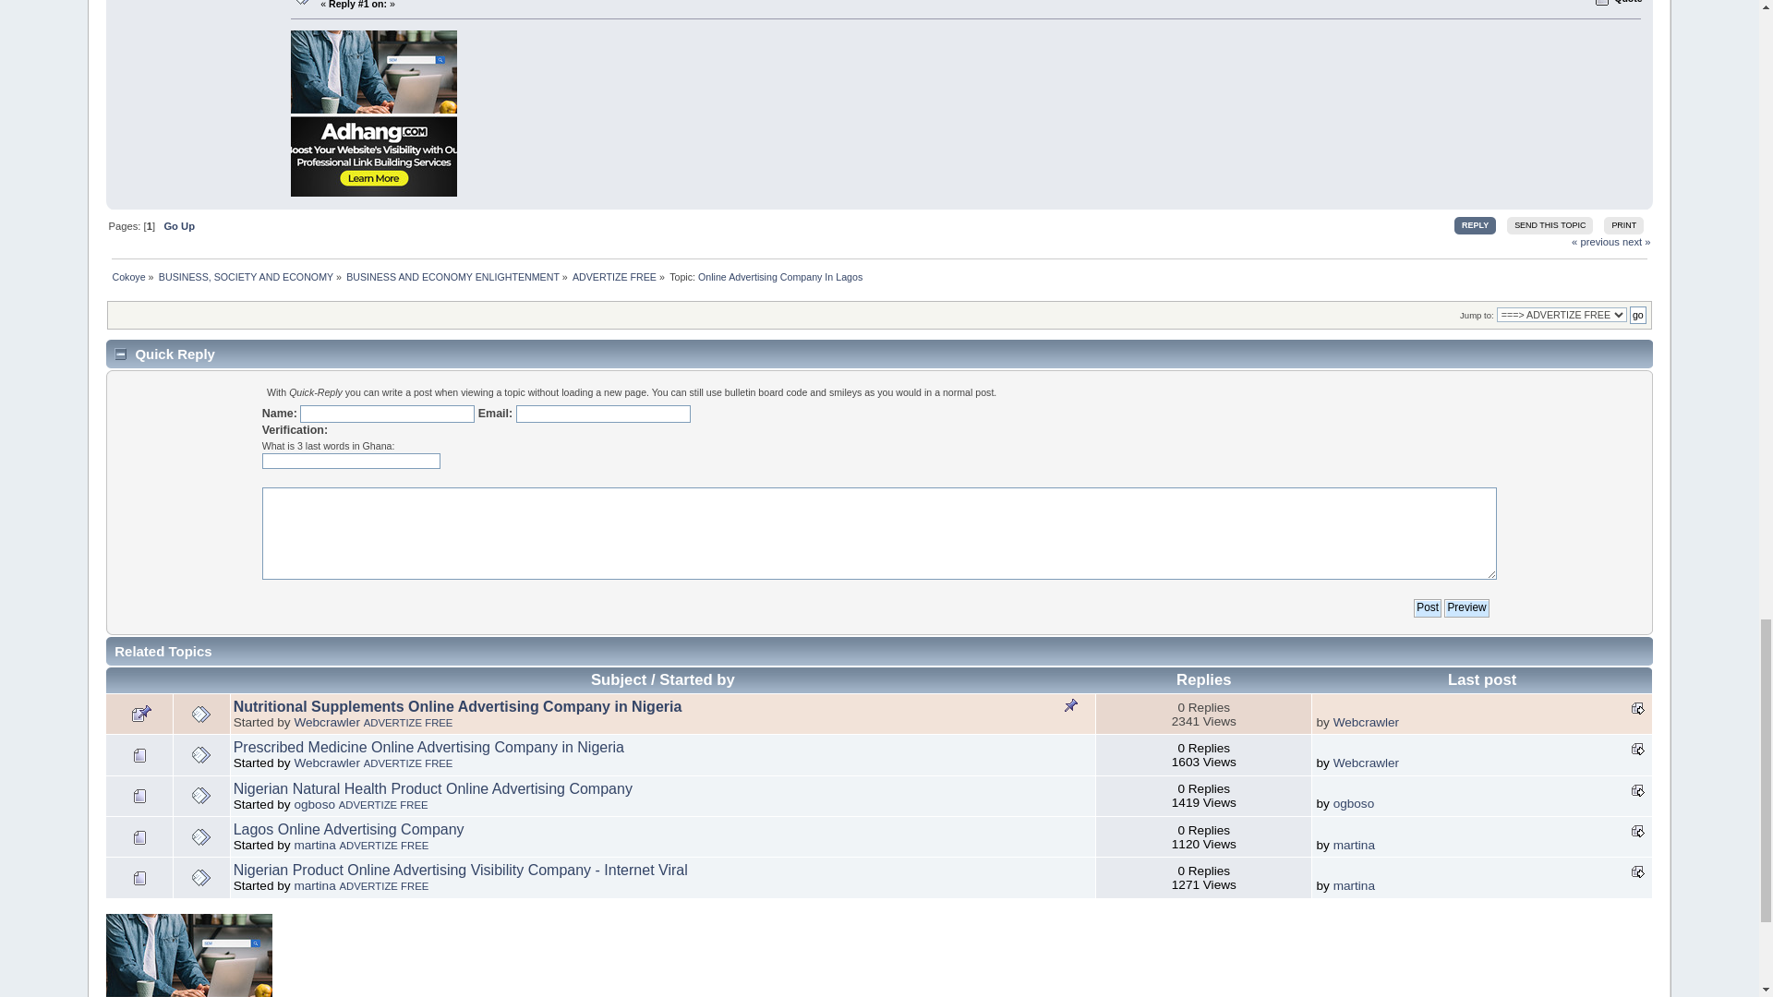 The width and height of the screenshot is (1773, 997). Describe the element at coordinates (327, 763) in the screenshot. I see `View the profile of Webcrawler` at that location.